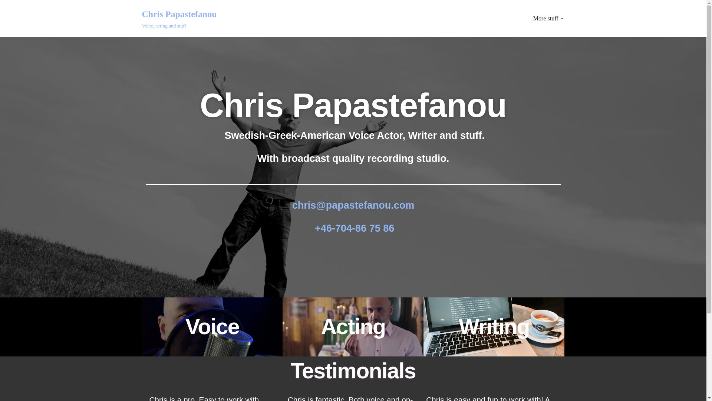  Describe the element at coordinates (546, 18) in the screenshot. I see `Acting` at that location.